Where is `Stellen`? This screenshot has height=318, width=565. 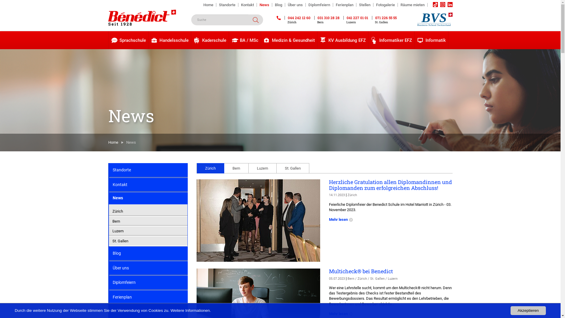 Stellen is located at coordinates (365, 5).